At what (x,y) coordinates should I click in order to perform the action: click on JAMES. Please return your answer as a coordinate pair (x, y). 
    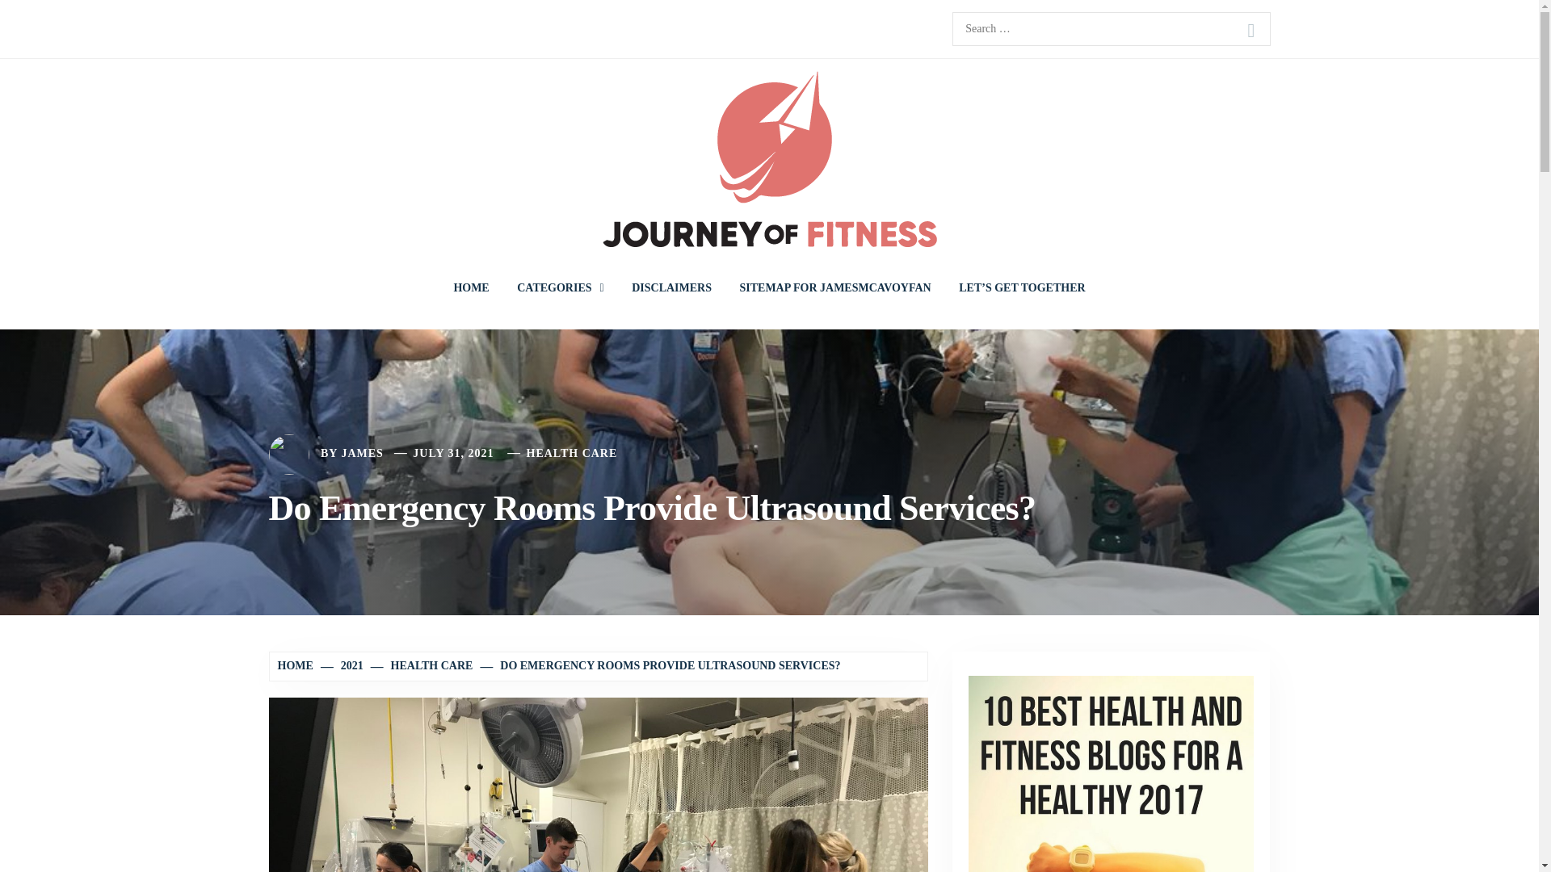
    Looking at the image, I should click on (362, 454).